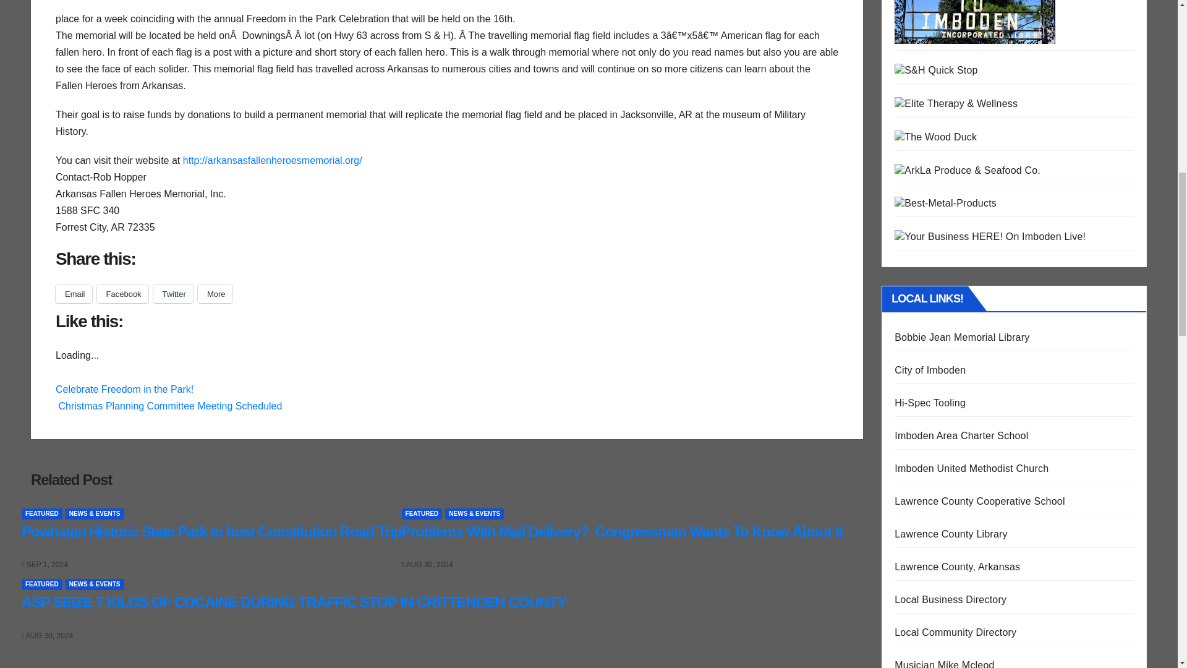 This screenshot has height=668, width=1187. What do you see at coordinates (164, 5) in the screenshot?
I see `aboutus` at bounding box center [164, 5].